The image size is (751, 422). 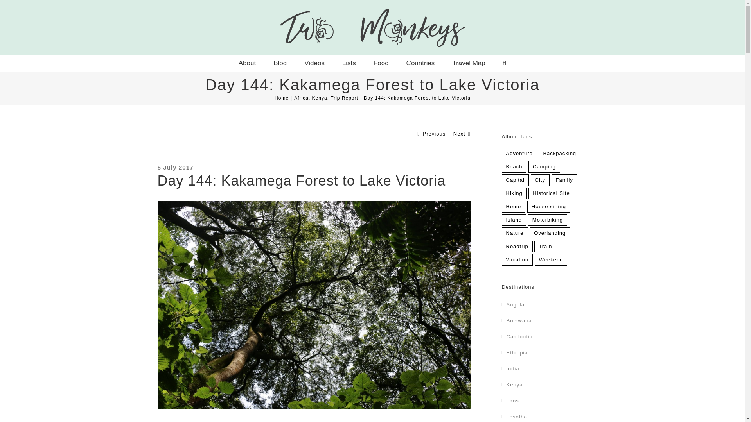 I want to click on About, so click(x=247, y=63).